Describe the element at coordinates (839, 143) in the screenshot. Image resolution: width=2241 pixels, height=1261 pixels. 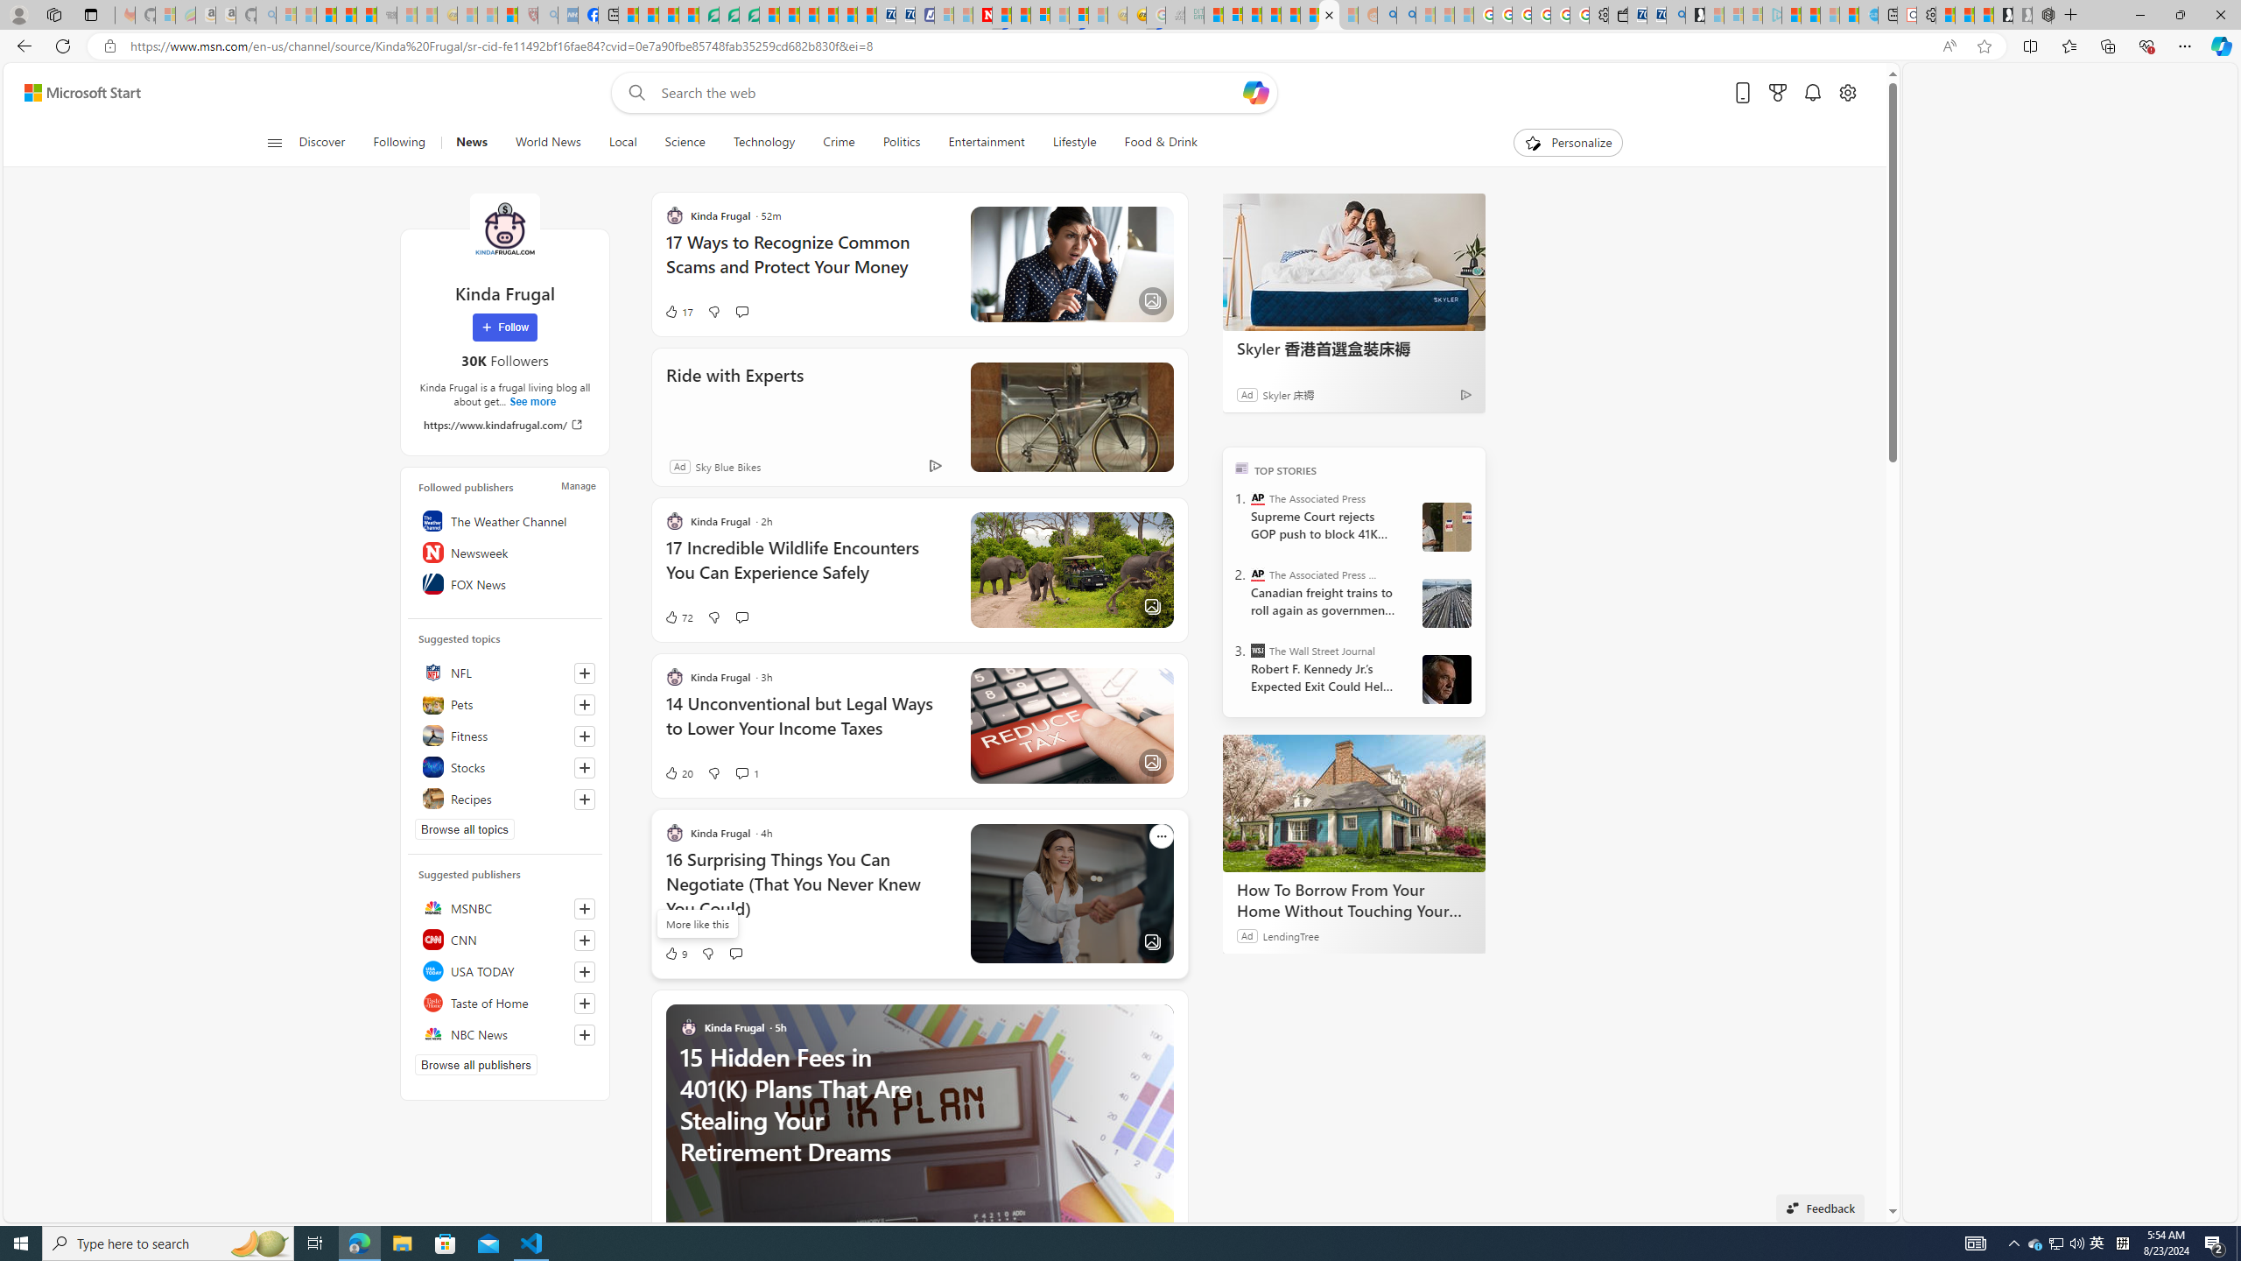
I see `Crime` at that location.